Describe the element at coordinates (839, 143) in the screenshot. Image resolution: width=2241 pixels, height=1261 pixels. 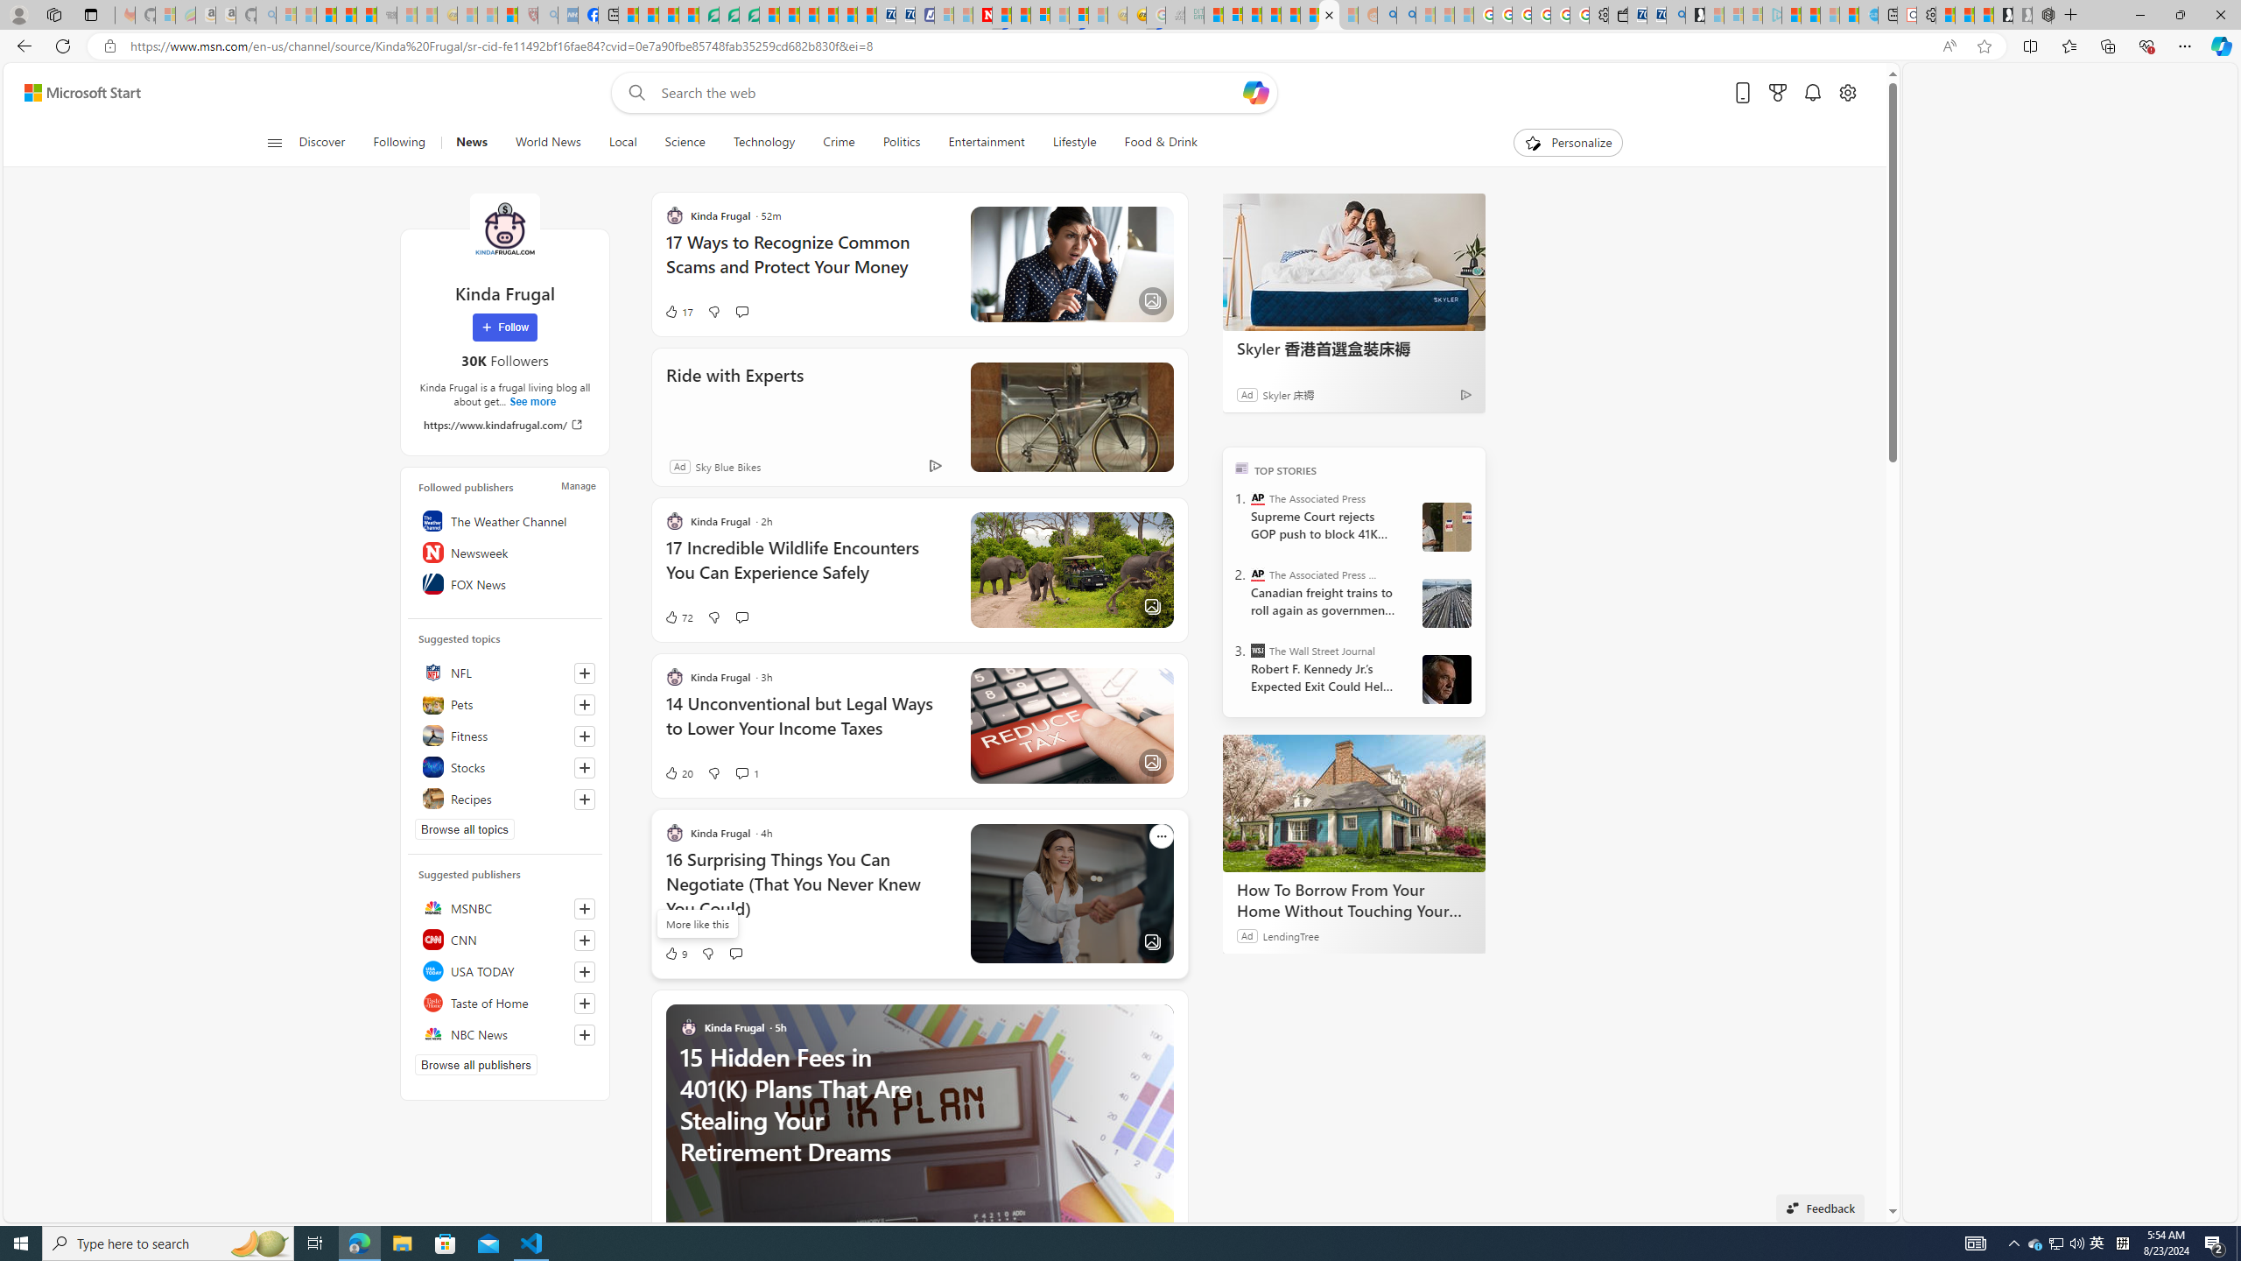
I see `Crime` at that location.